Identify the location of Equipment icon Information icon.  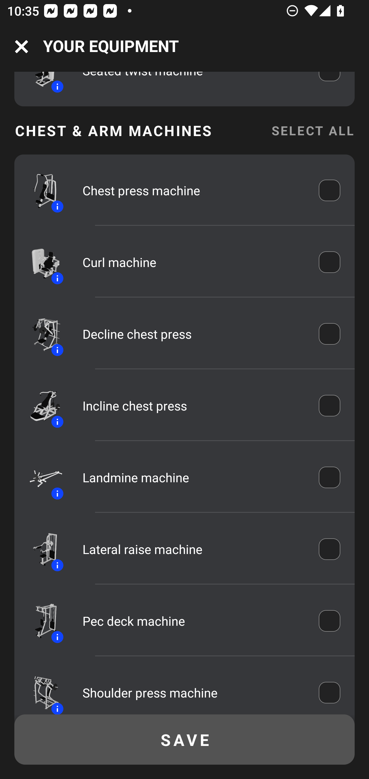
(41, 621).